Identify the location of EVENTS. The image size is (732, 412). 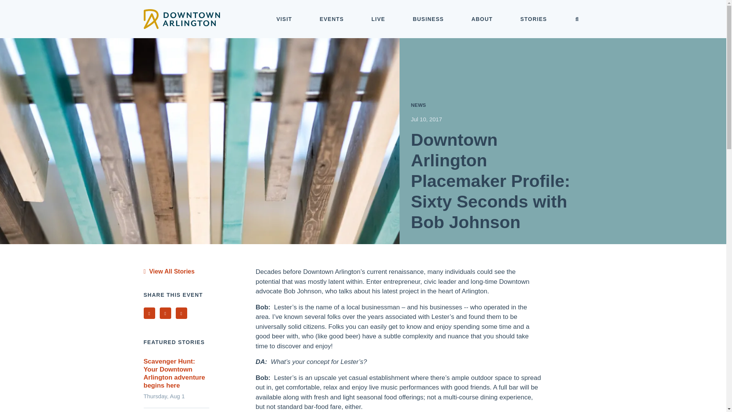
(332, 19).